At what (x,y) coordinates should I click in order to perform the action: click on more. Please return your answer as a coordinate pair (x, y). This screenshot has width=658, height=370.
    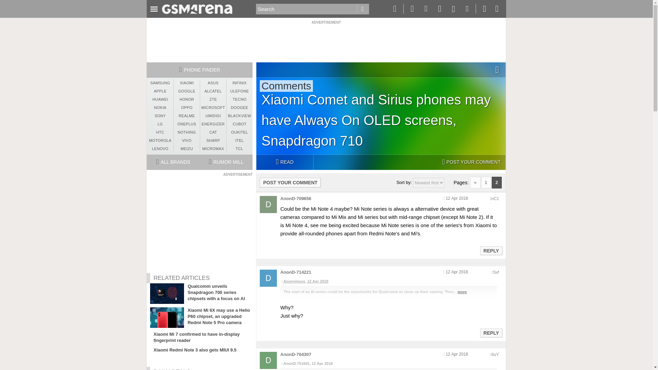
    Looking at the image, I should click on (462, 292).